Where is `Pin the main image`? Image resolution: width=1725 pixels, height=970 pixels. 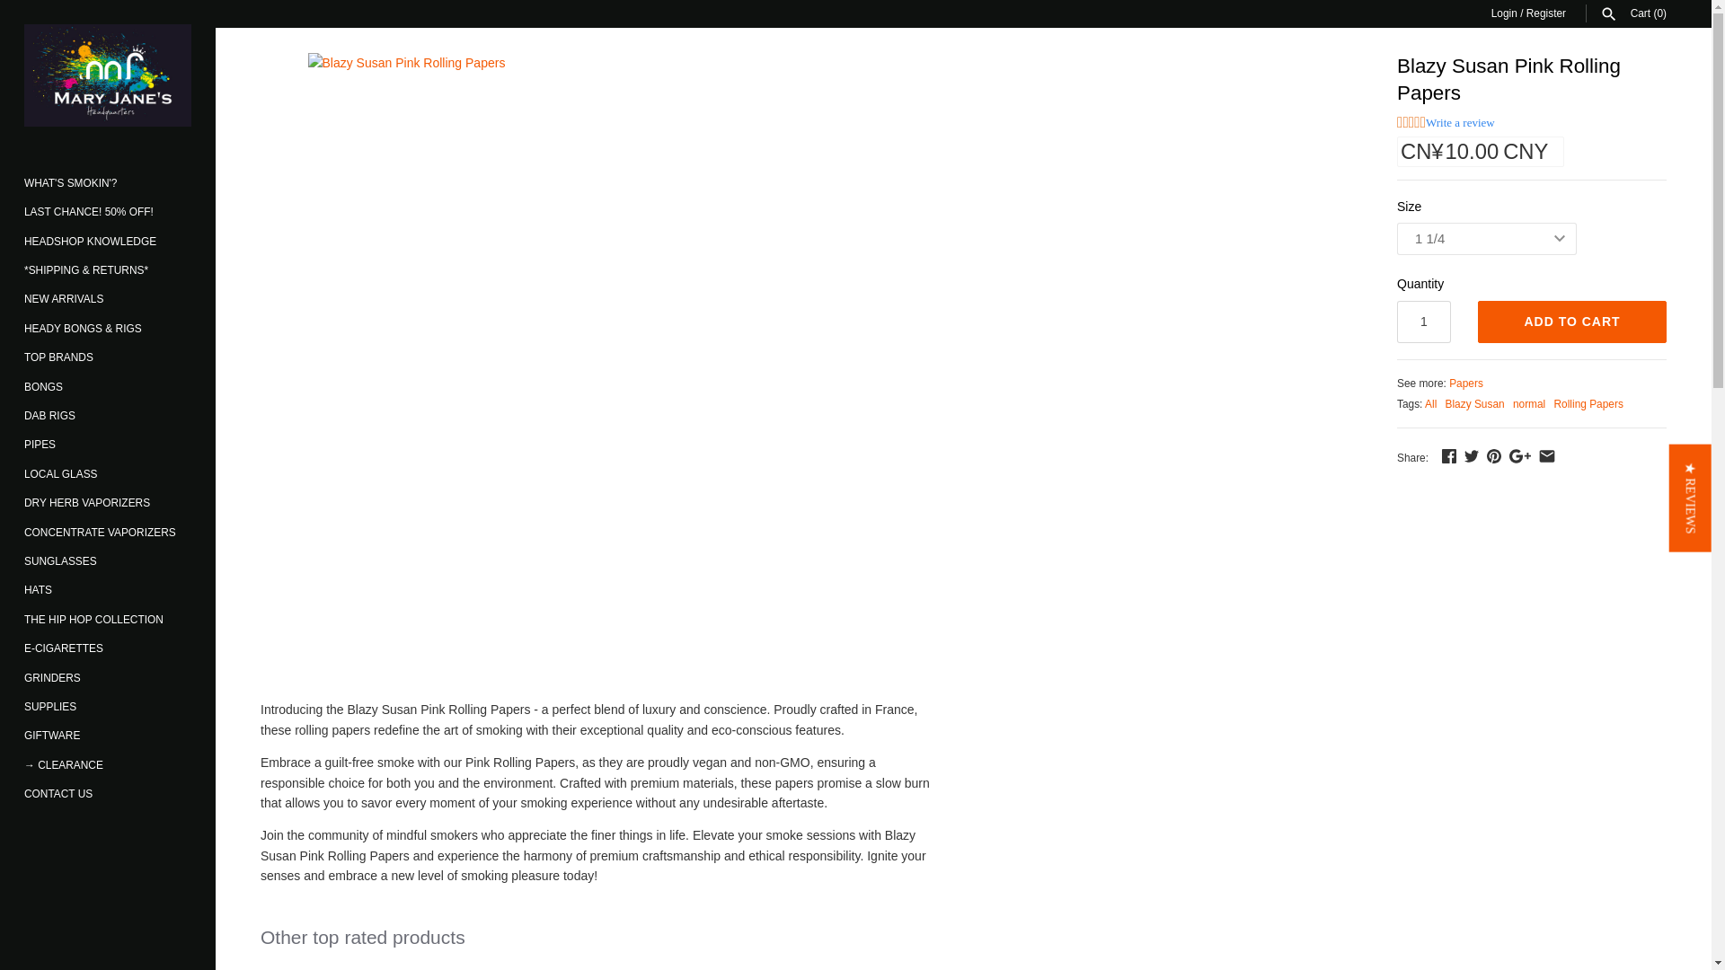 Pin the main image is located at coordinates (1493, 456).